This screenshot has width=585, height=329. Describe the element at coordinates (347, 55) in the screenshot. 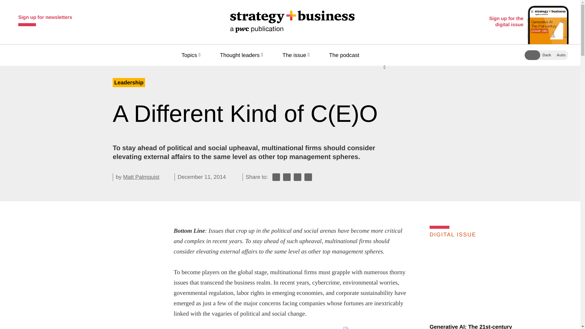

I see `The podcast` at that location.